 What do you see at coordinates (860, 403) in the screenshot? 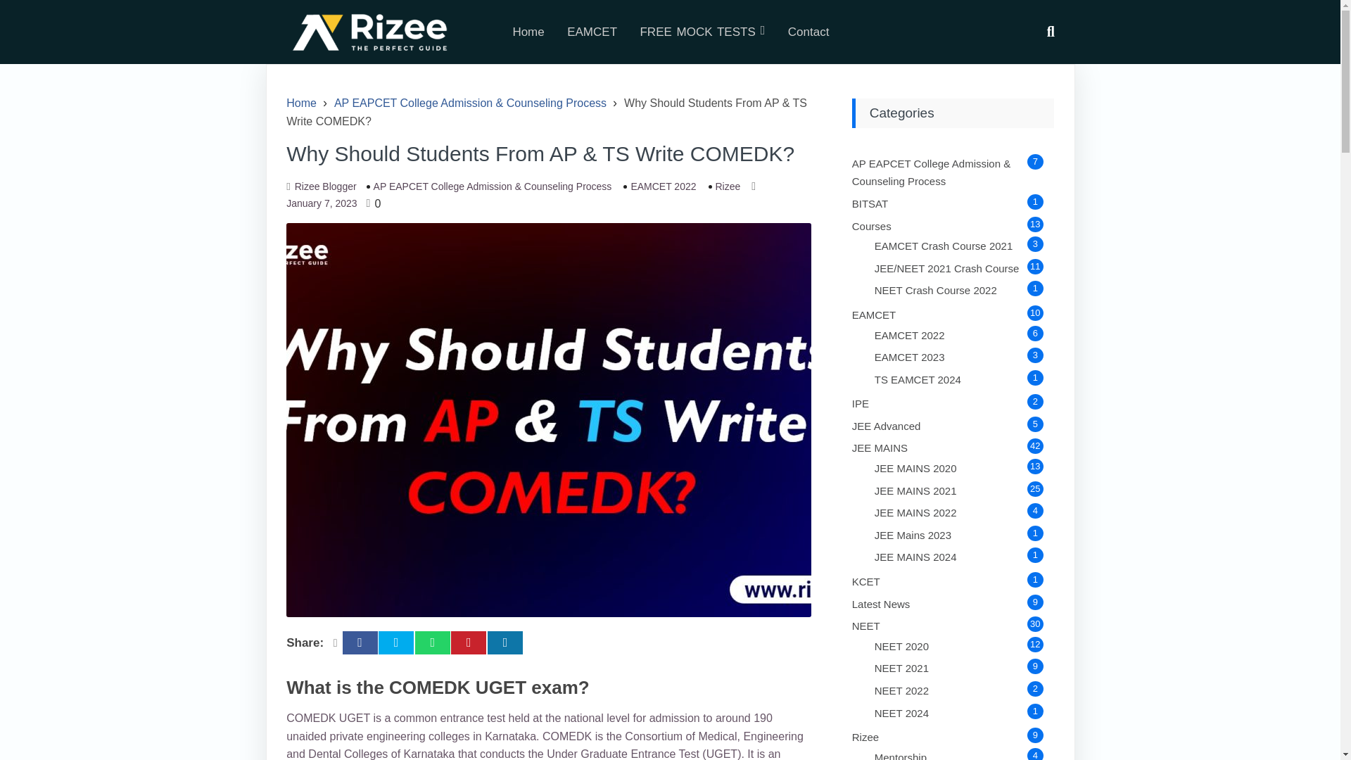
I see `AP , TS - INTERMEDIATE BOARD EXAMS - IPE` at bounding box center [860, 403].